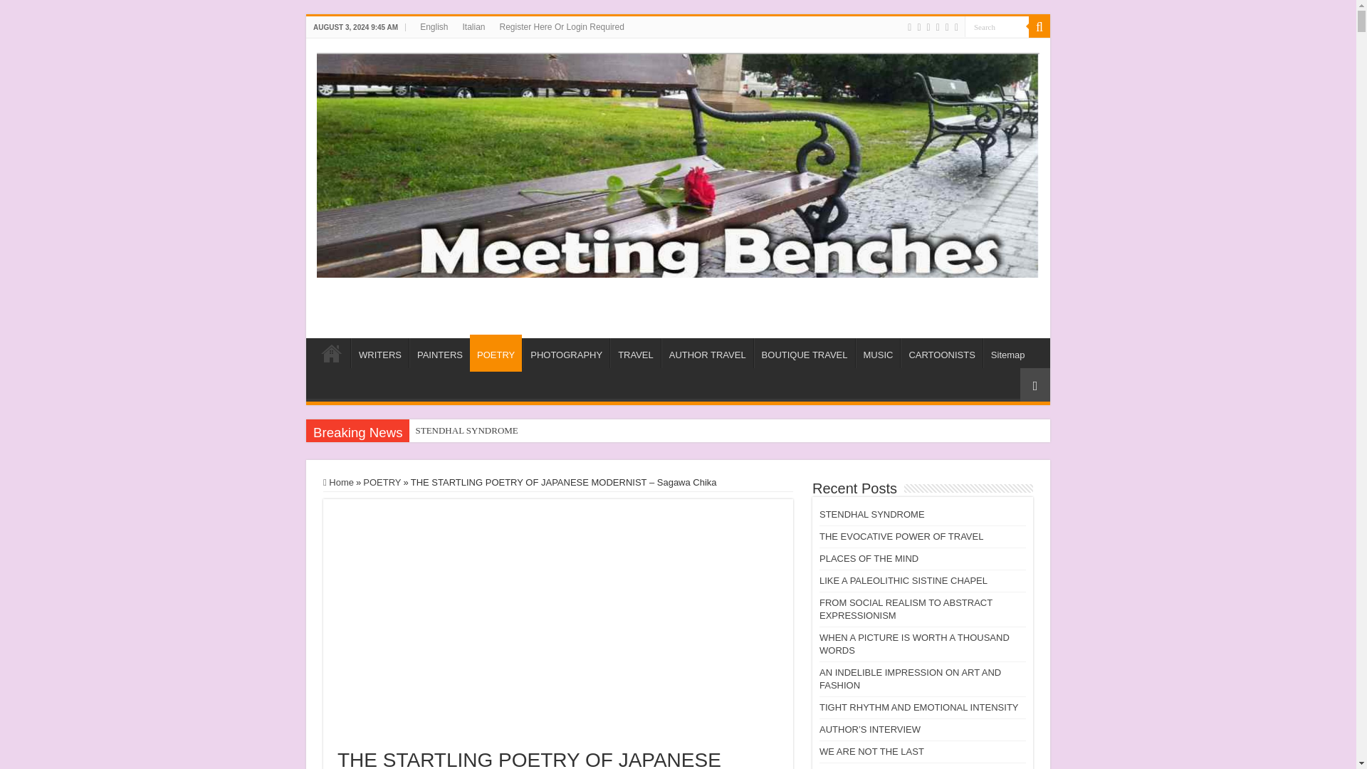  I want to click on PAINTERS, so click(439, 353).